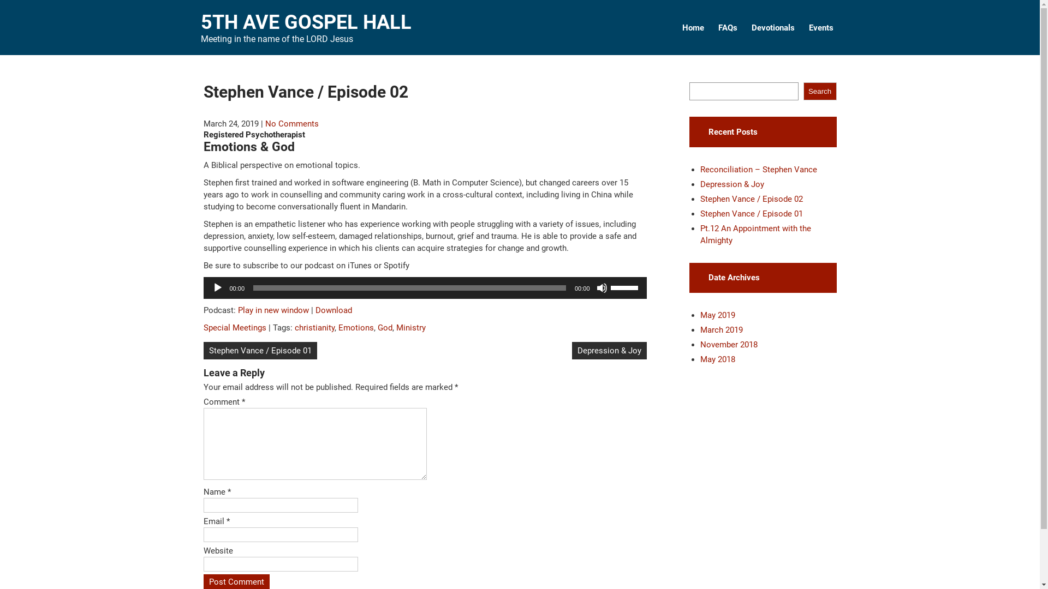 This screenshot has height=589, width=1048. I want to click on Emotions, so click(356, 328).